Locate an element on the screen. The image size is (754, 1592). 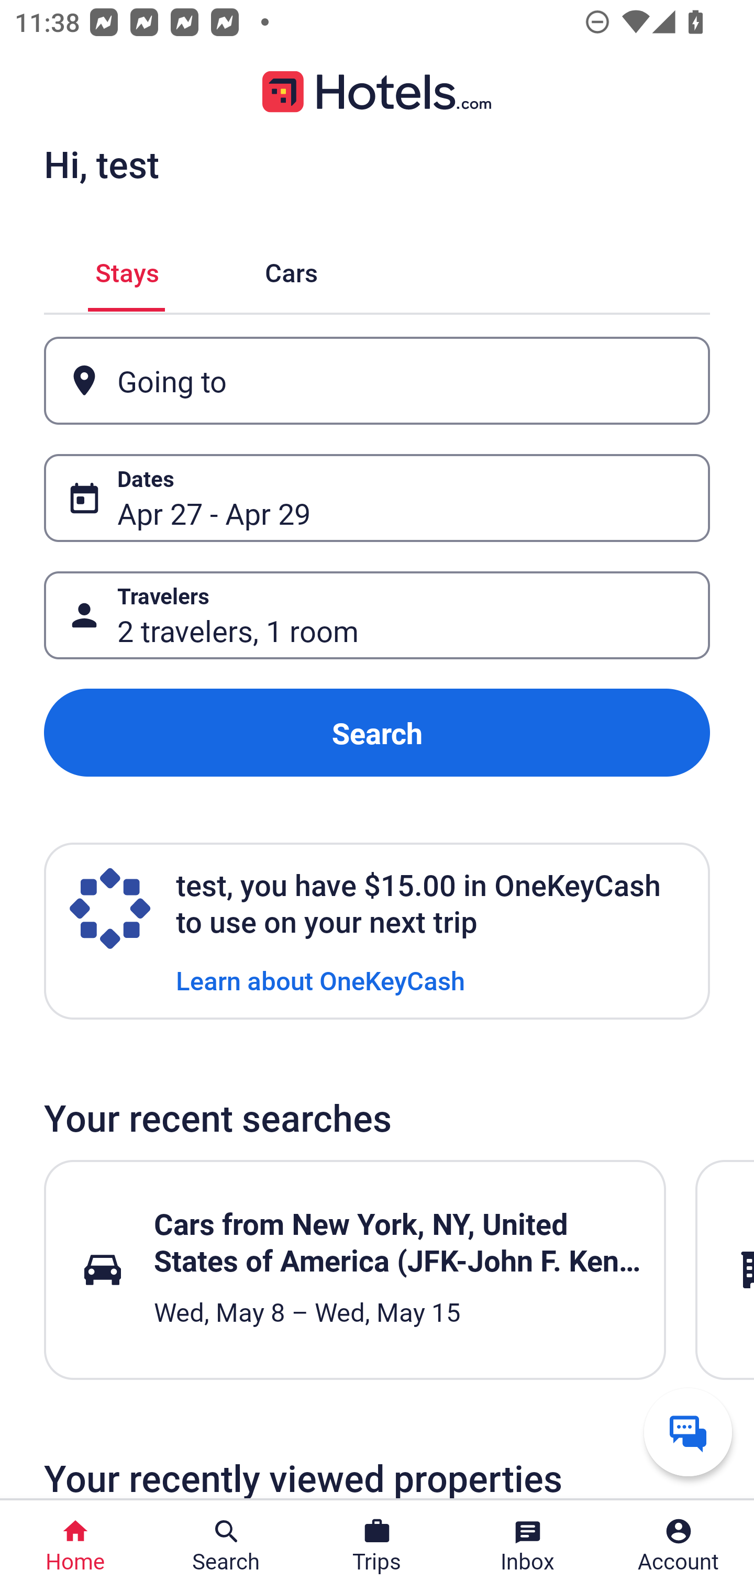
Going to Button is located at coordinates (377, 381).